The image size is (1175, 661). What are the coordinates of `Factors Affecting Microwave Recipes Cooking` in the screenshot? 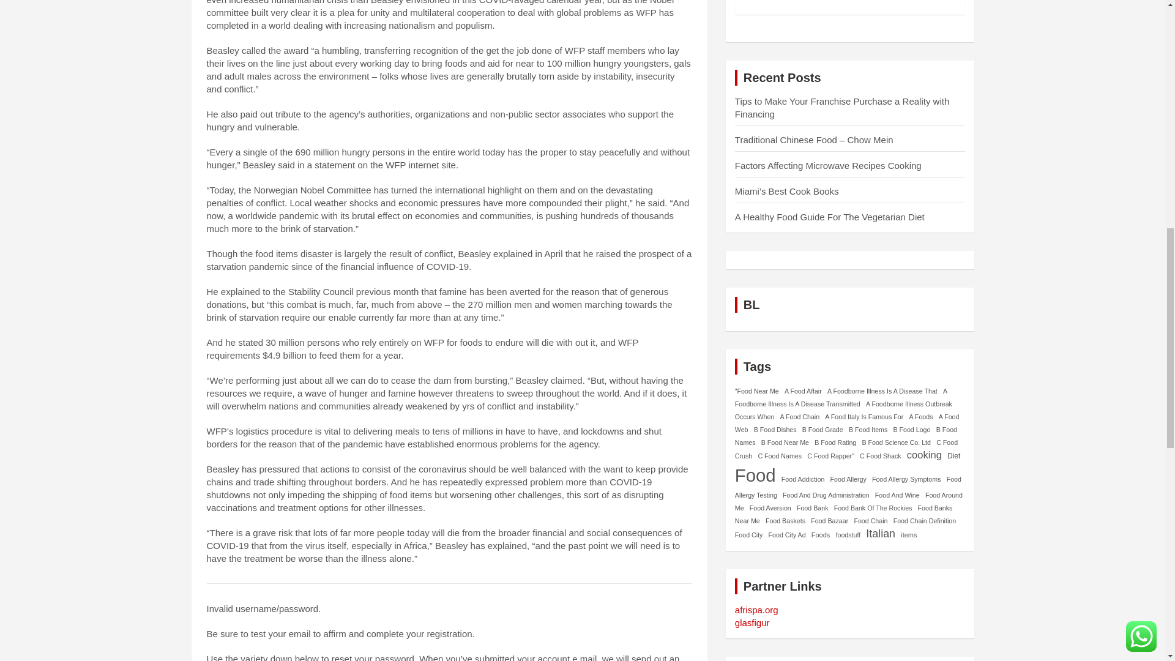 It's located at (828, 165).